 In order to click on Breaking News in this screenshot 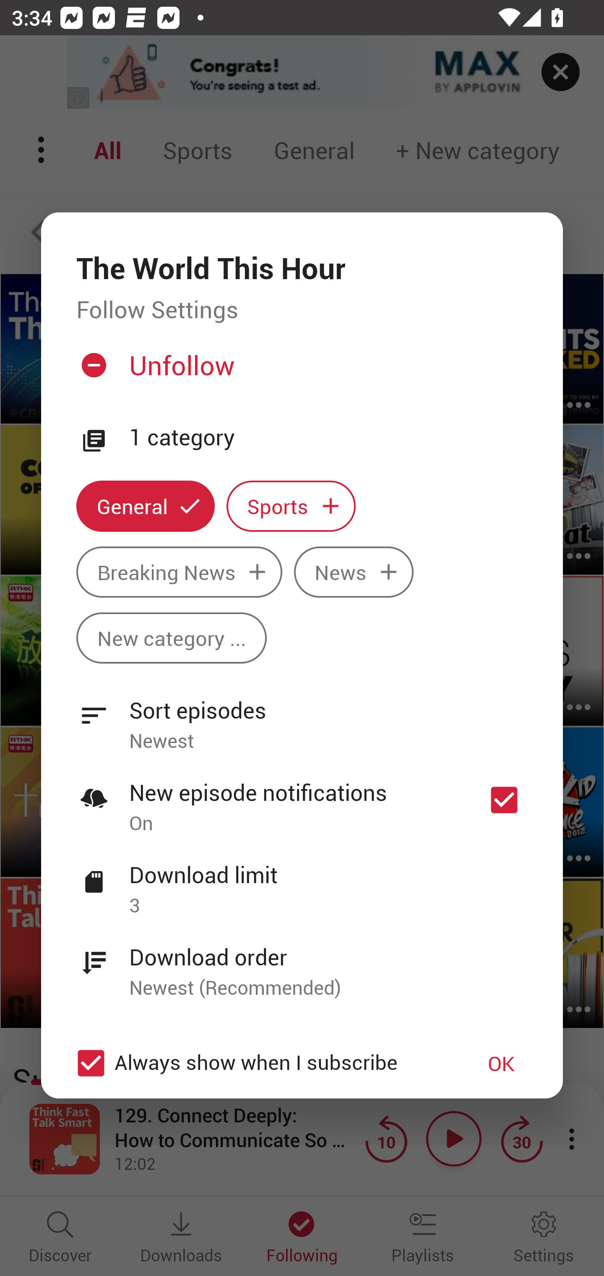, I will do `click(179, 572)`.